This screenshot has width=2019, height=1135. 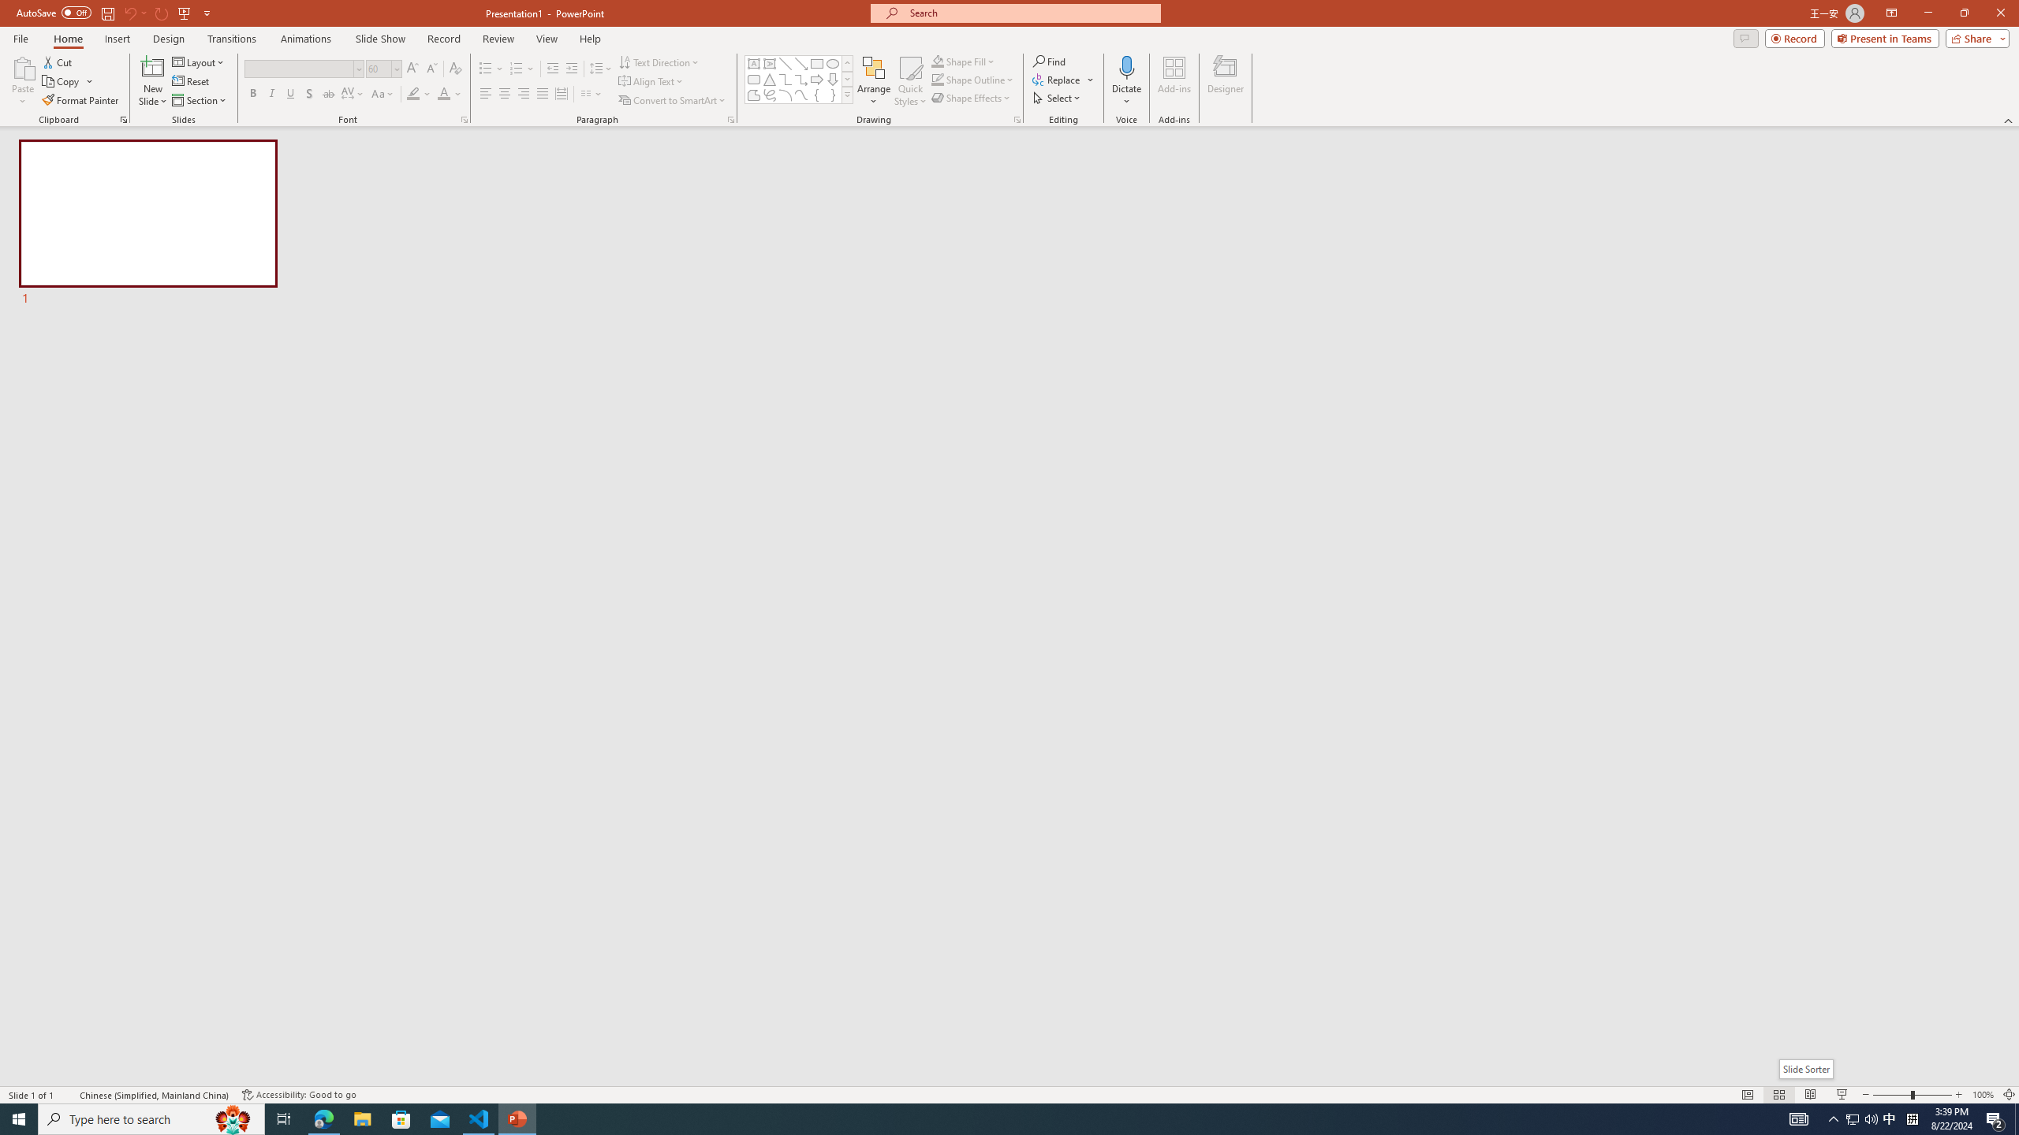 What do you see at coordinates (522, 69) in the screenshot?
I see `Numbering` at bounding box center [522, 69].